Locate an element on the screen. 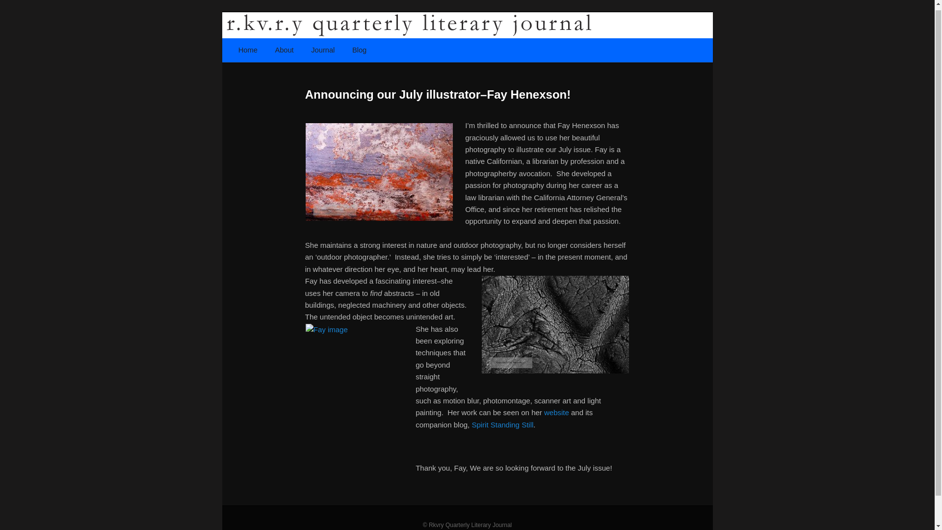  website is located at coordinates (556, 412).